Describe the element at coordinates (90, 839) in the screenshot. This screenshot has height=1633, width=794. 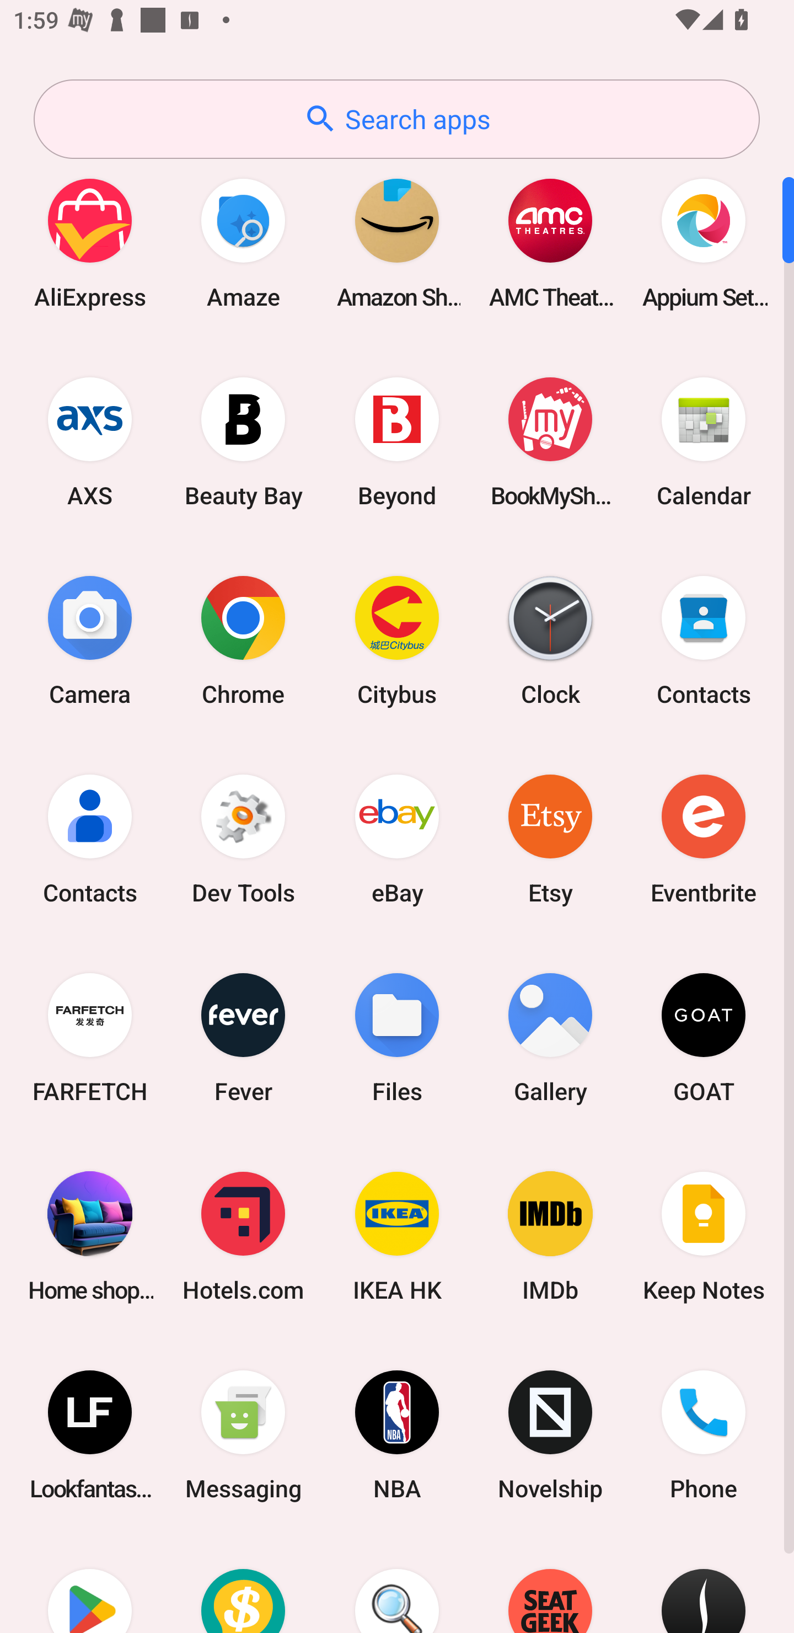
I see `Contacts` at that location.